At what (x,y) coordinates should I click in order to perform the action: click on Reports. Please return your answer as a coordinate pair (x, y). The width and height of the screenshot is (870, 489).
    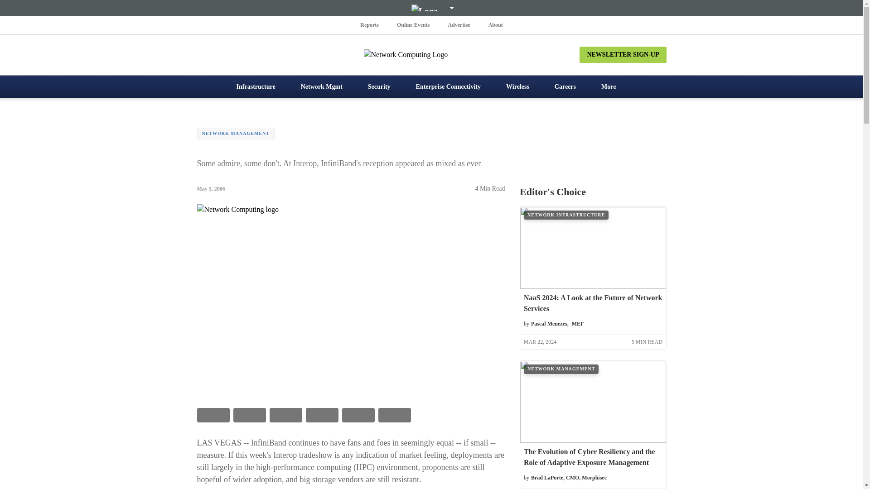
    Looking at the image, I should click on (370, 24).